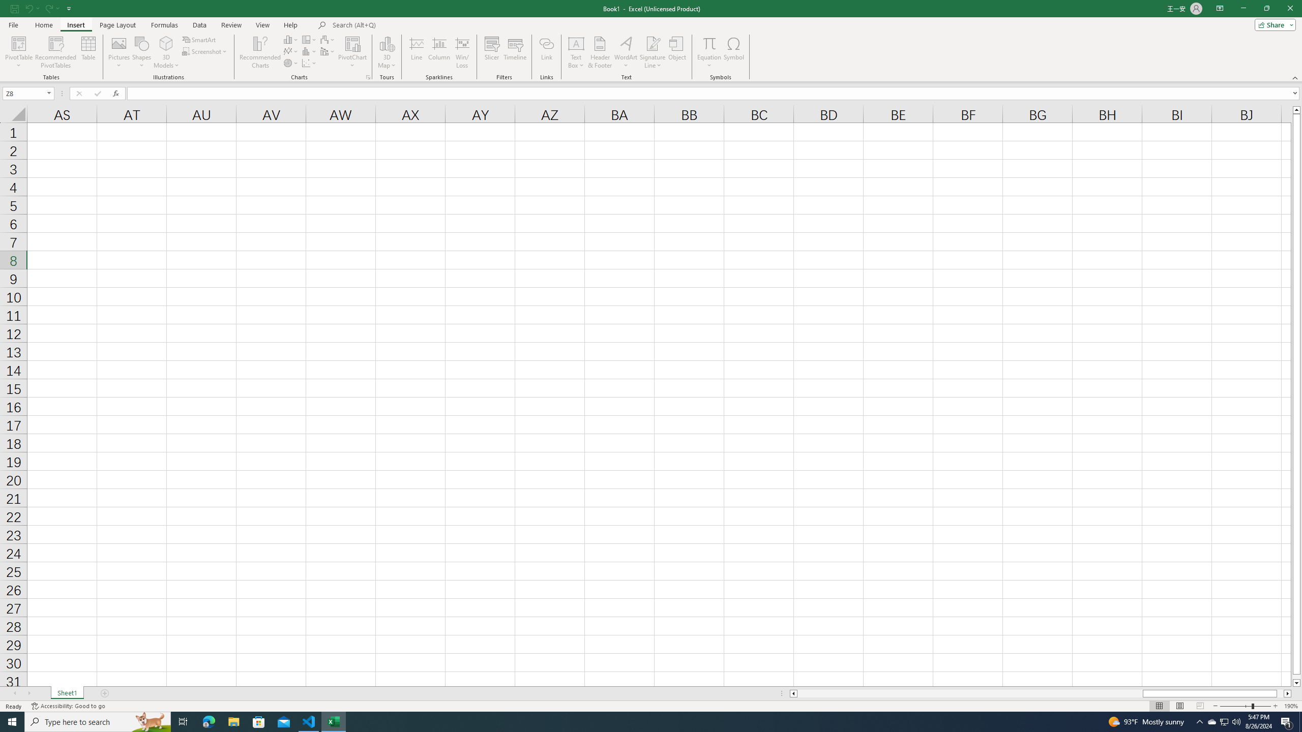  I want to click on PivotChart, so click(353, 43).